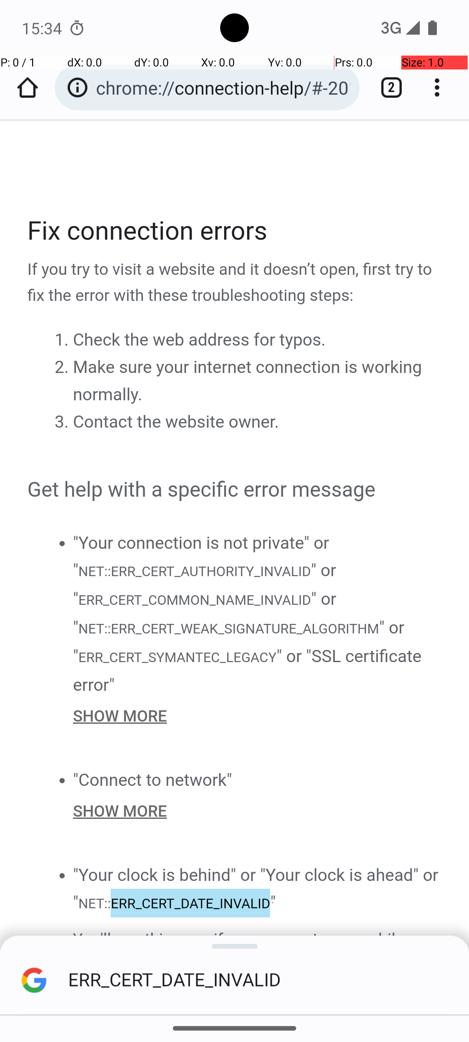 This screenshot has height=1042, width=469. I want to click on 2. , so click(63, 366).